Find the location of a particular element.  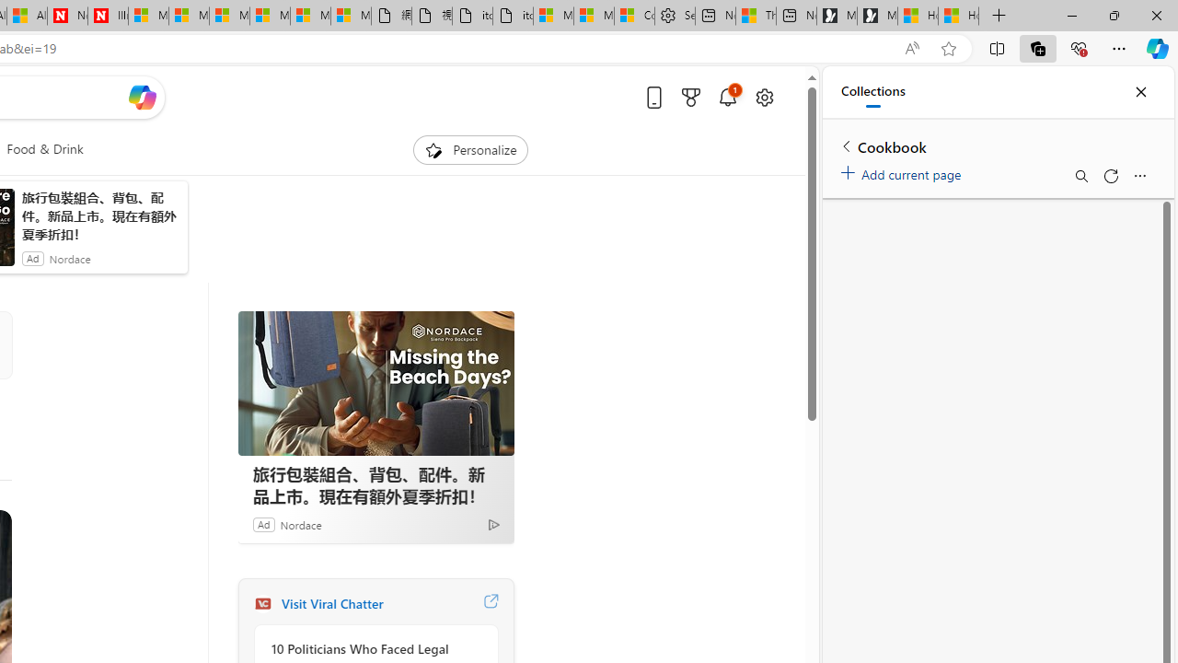

Ad Choice is located at coordinates (493, 524).